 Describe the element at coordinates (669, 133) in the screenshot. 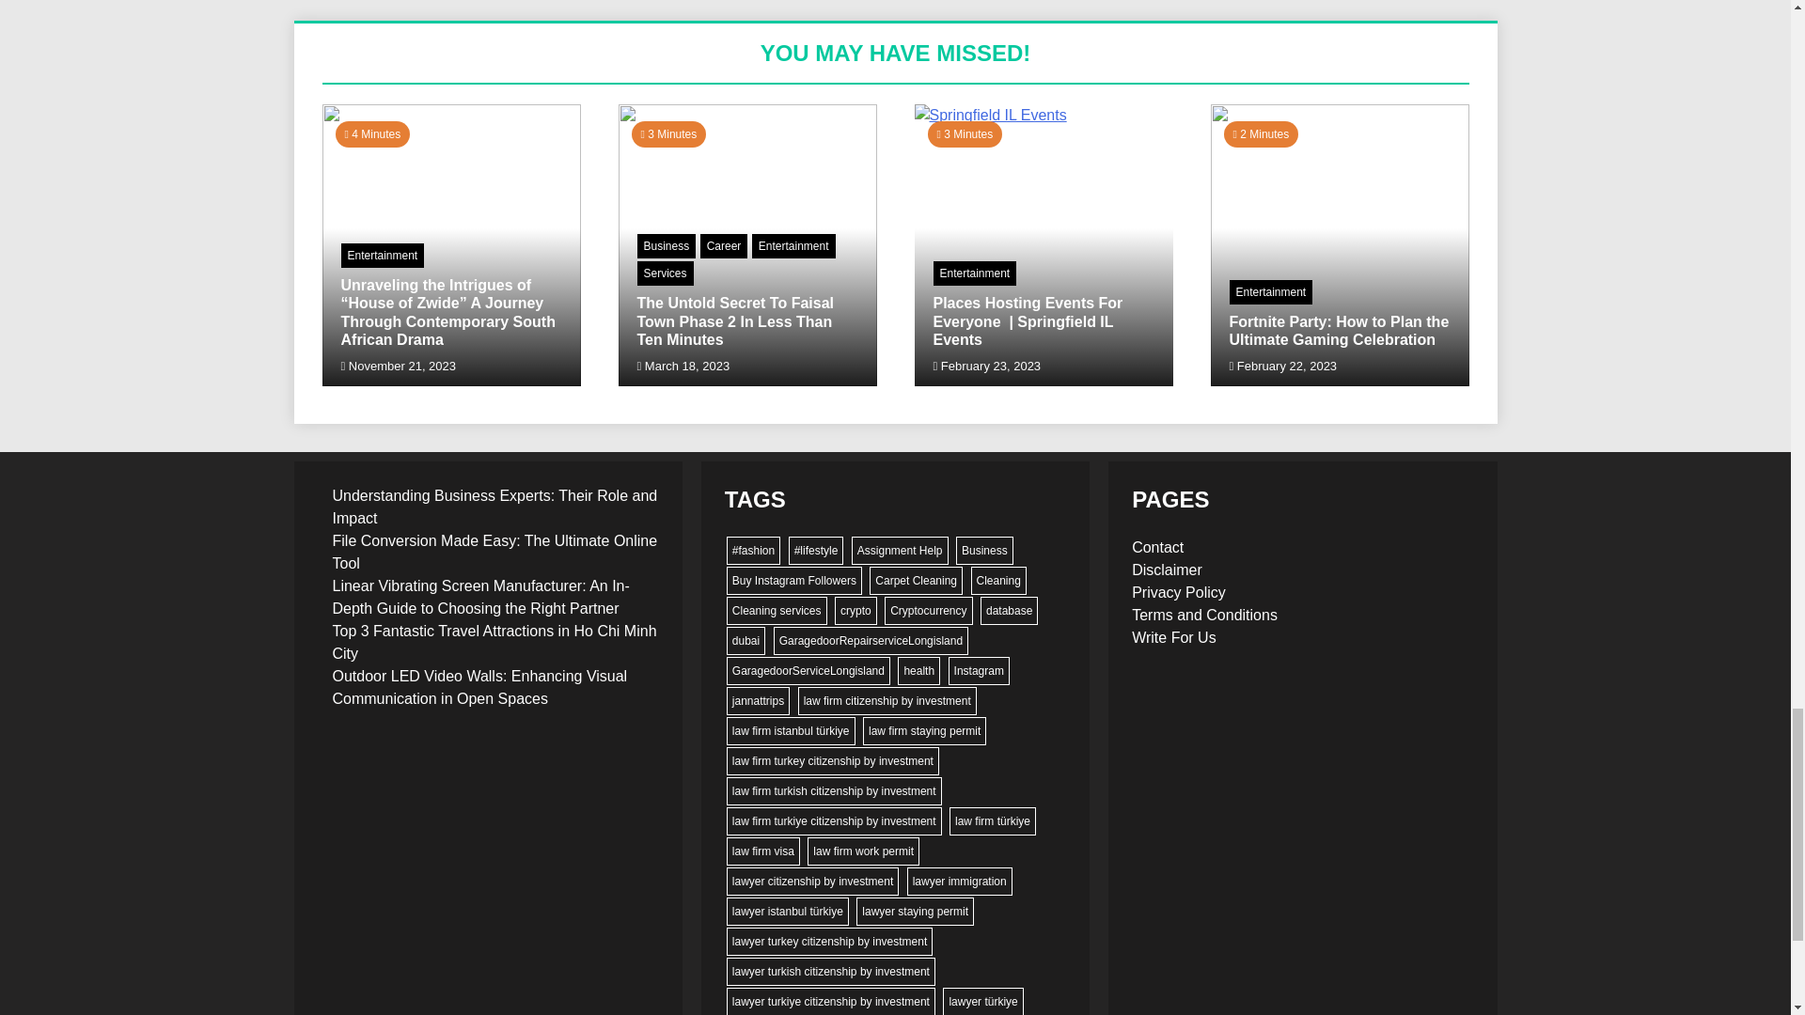

I see `Estimated Reading Time of Article` at that location.